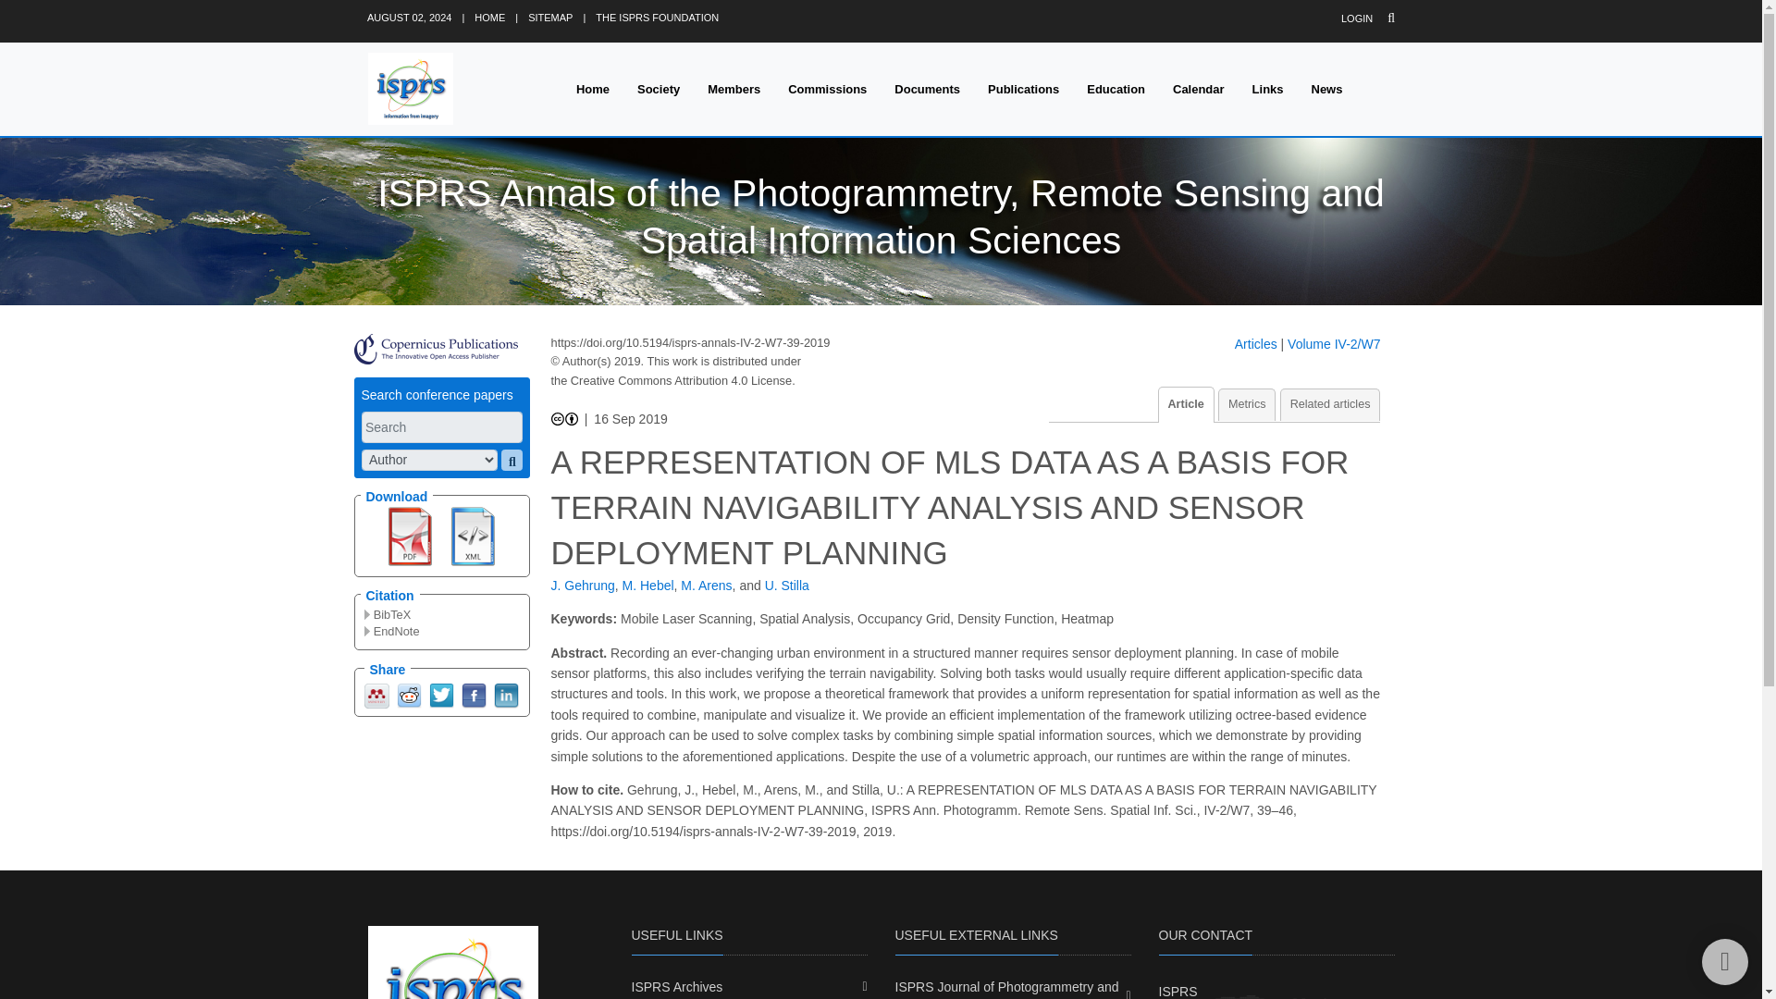  Describe the element at coordinates (1356, 18) in the screenshot. I see `LOGIN` at that location.